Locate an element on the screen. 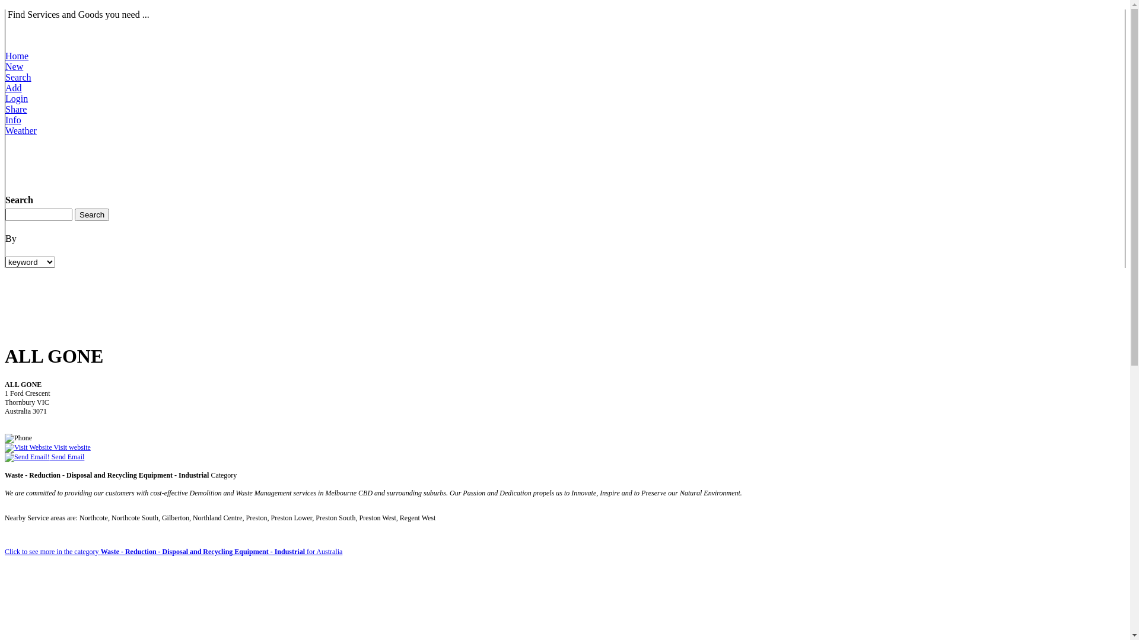  Send Email is located at coordinates (44, 457).